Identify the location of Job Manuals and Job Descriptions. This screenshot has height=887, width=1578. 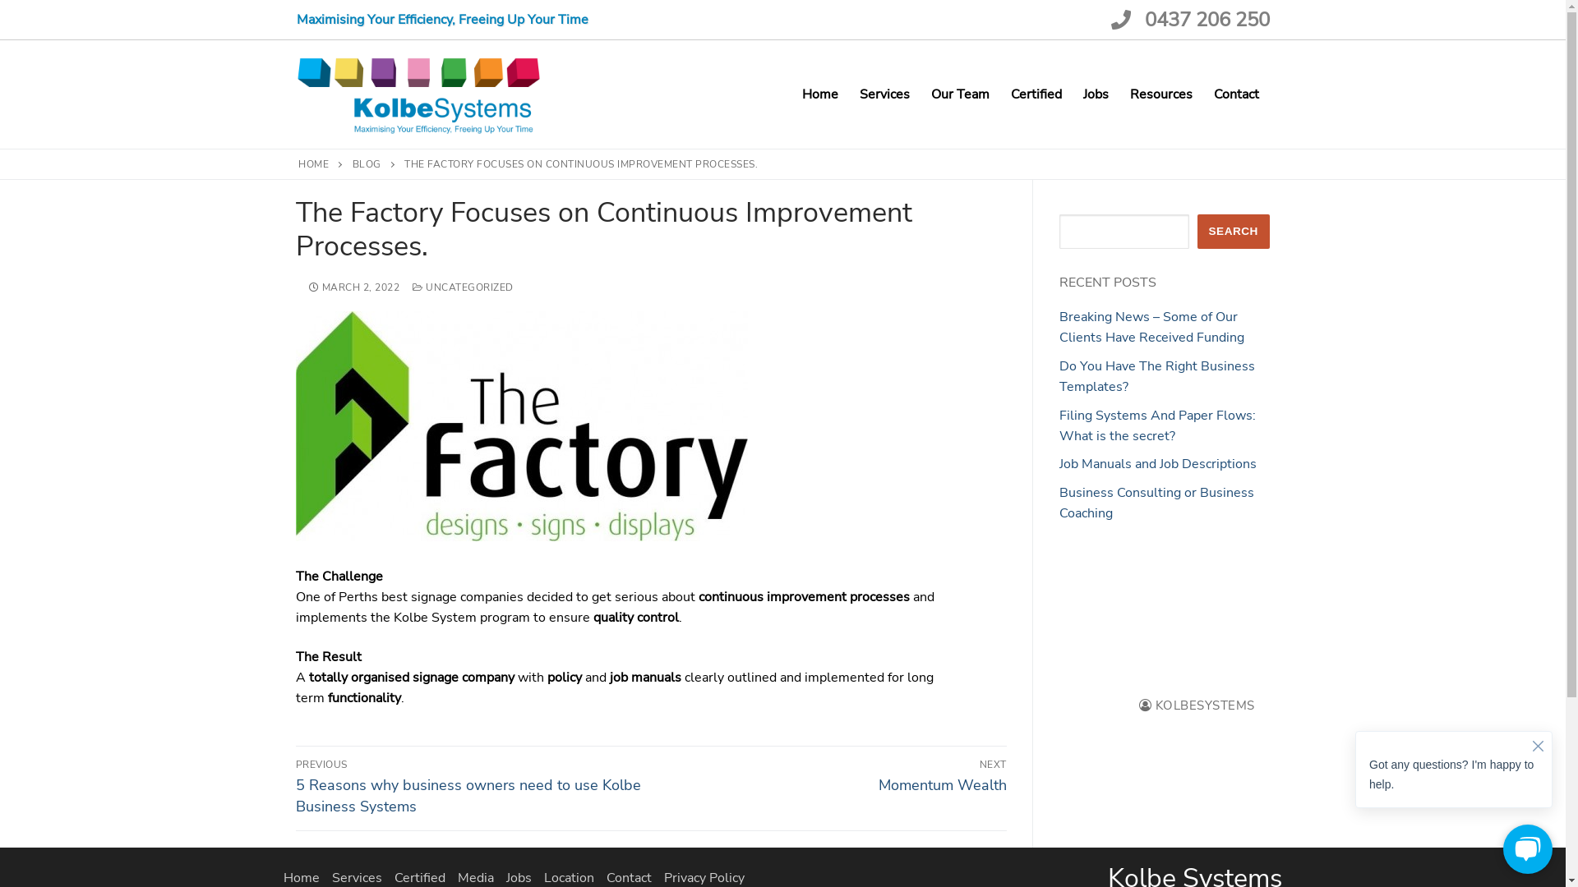
(1157, 464).